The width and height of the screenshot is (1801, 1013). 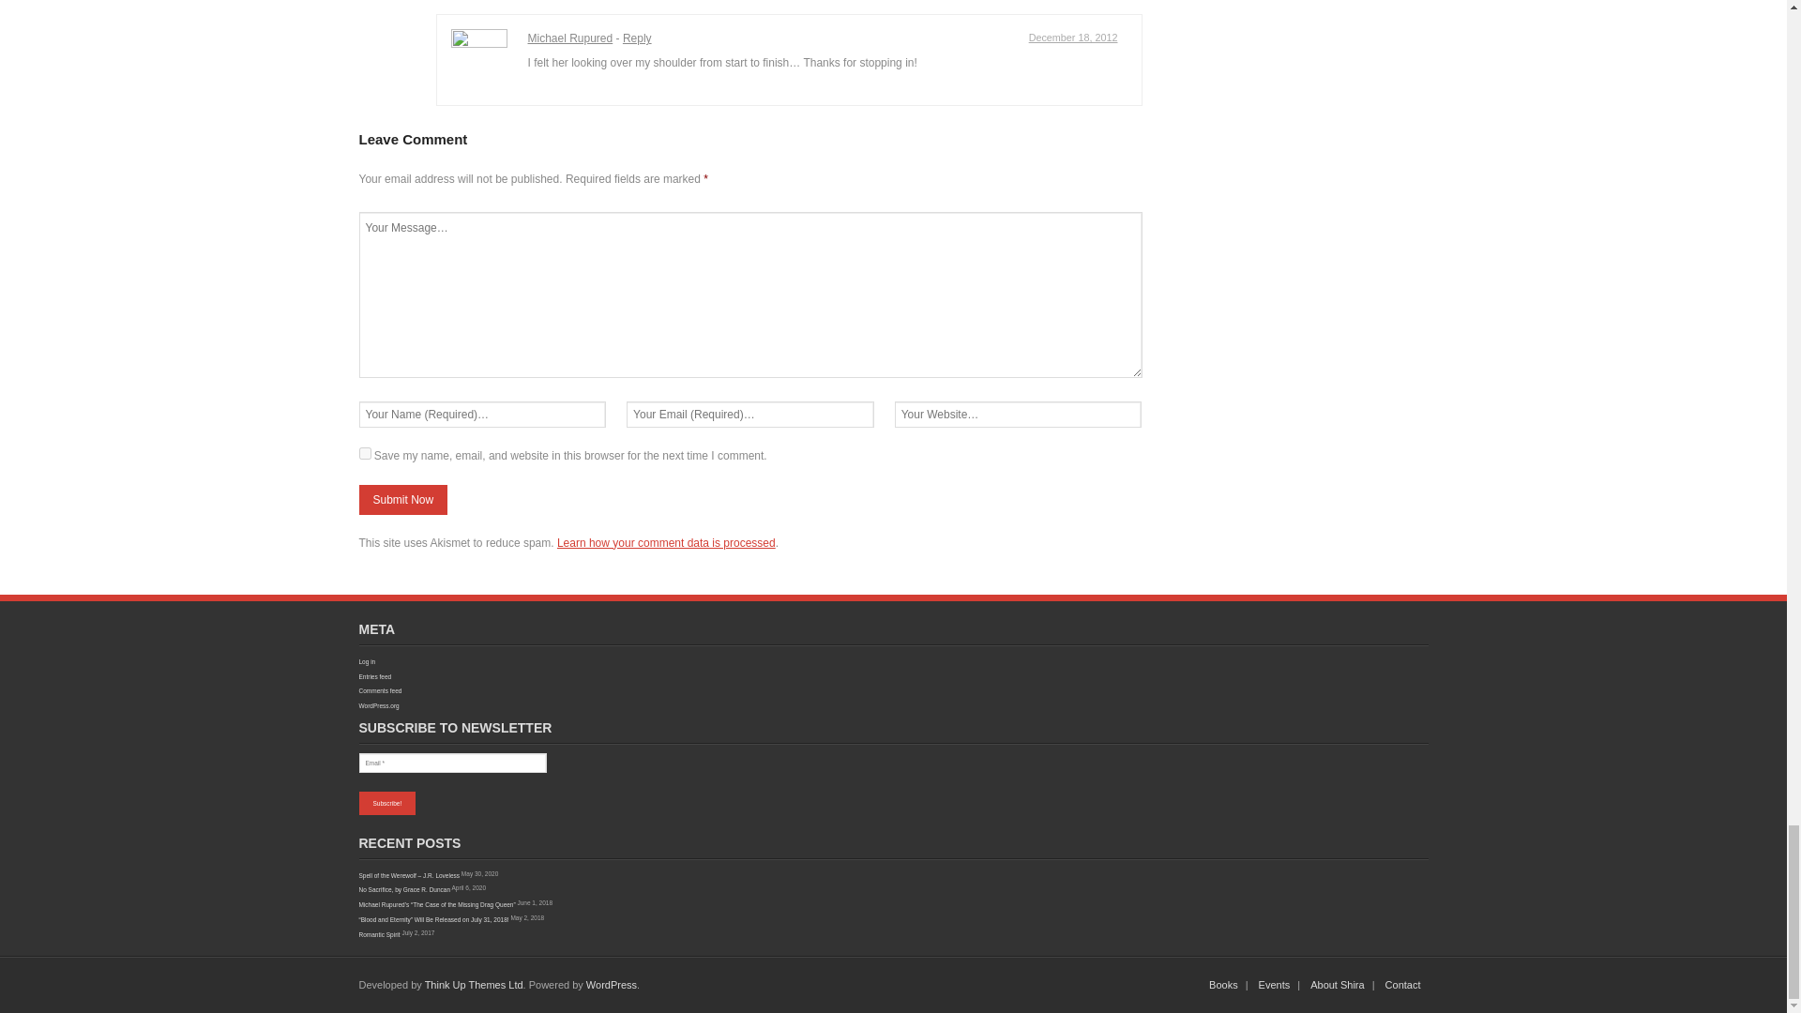 I want to click on Submit Now, so click(x=402, y=499).